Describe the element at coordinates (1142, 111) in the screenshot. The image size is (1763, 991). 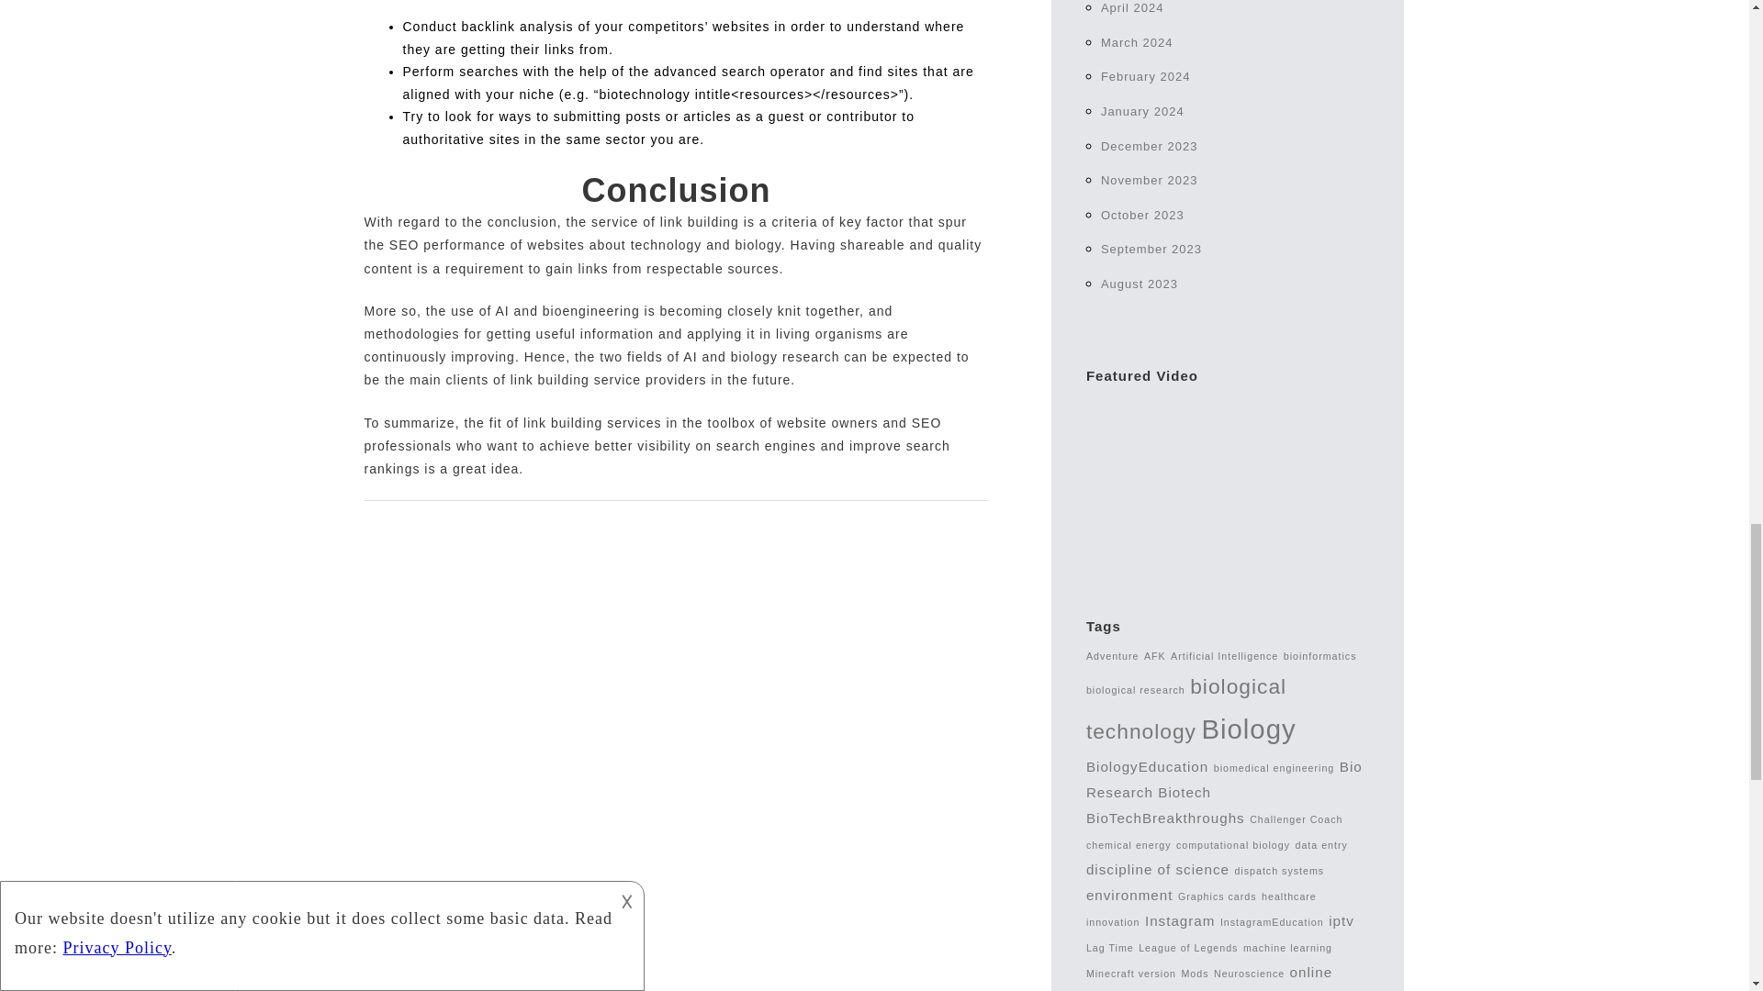
I see `January 2024` at that location.